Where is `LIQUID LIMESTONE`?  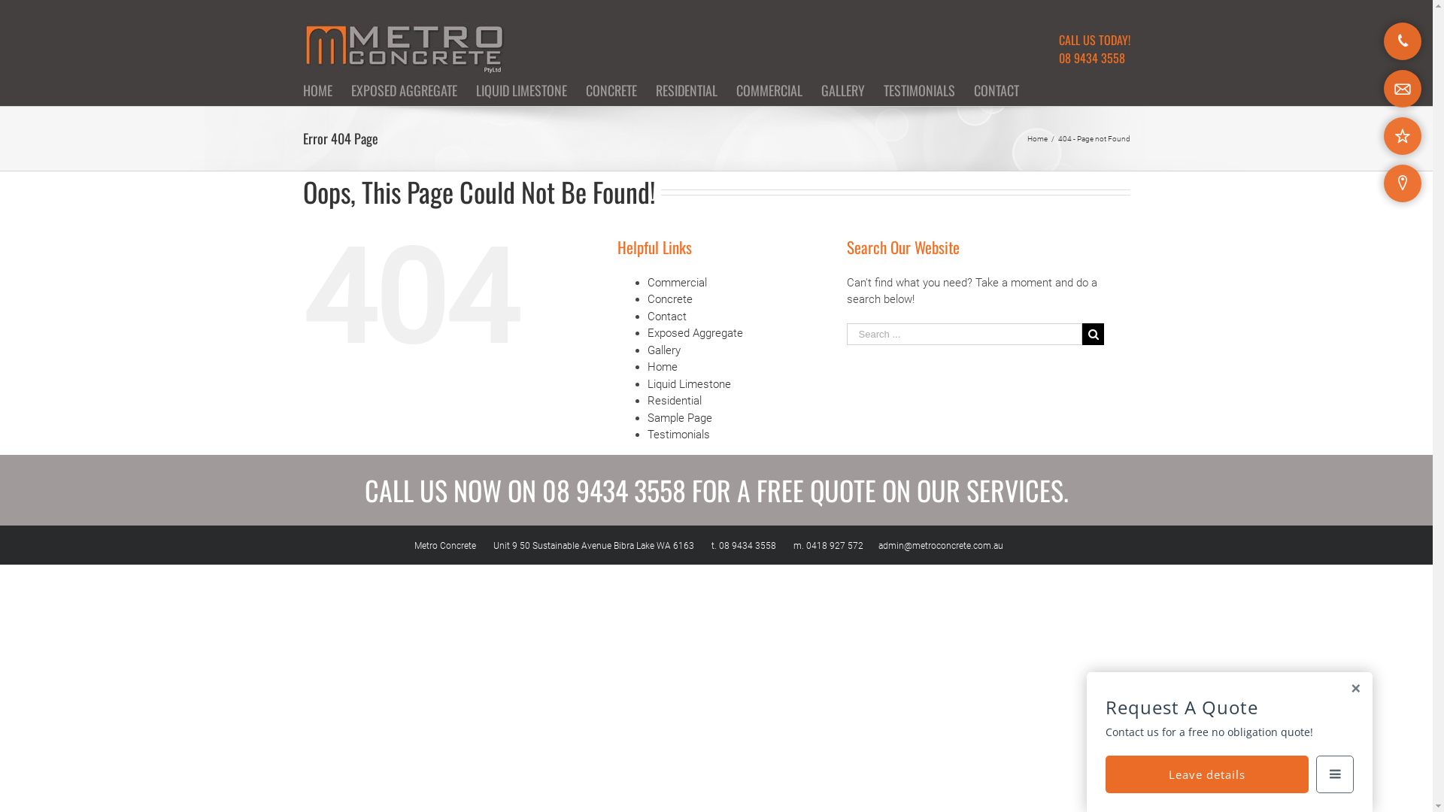 LIQUID LIMESTONE is located at coordinates (520, 90).